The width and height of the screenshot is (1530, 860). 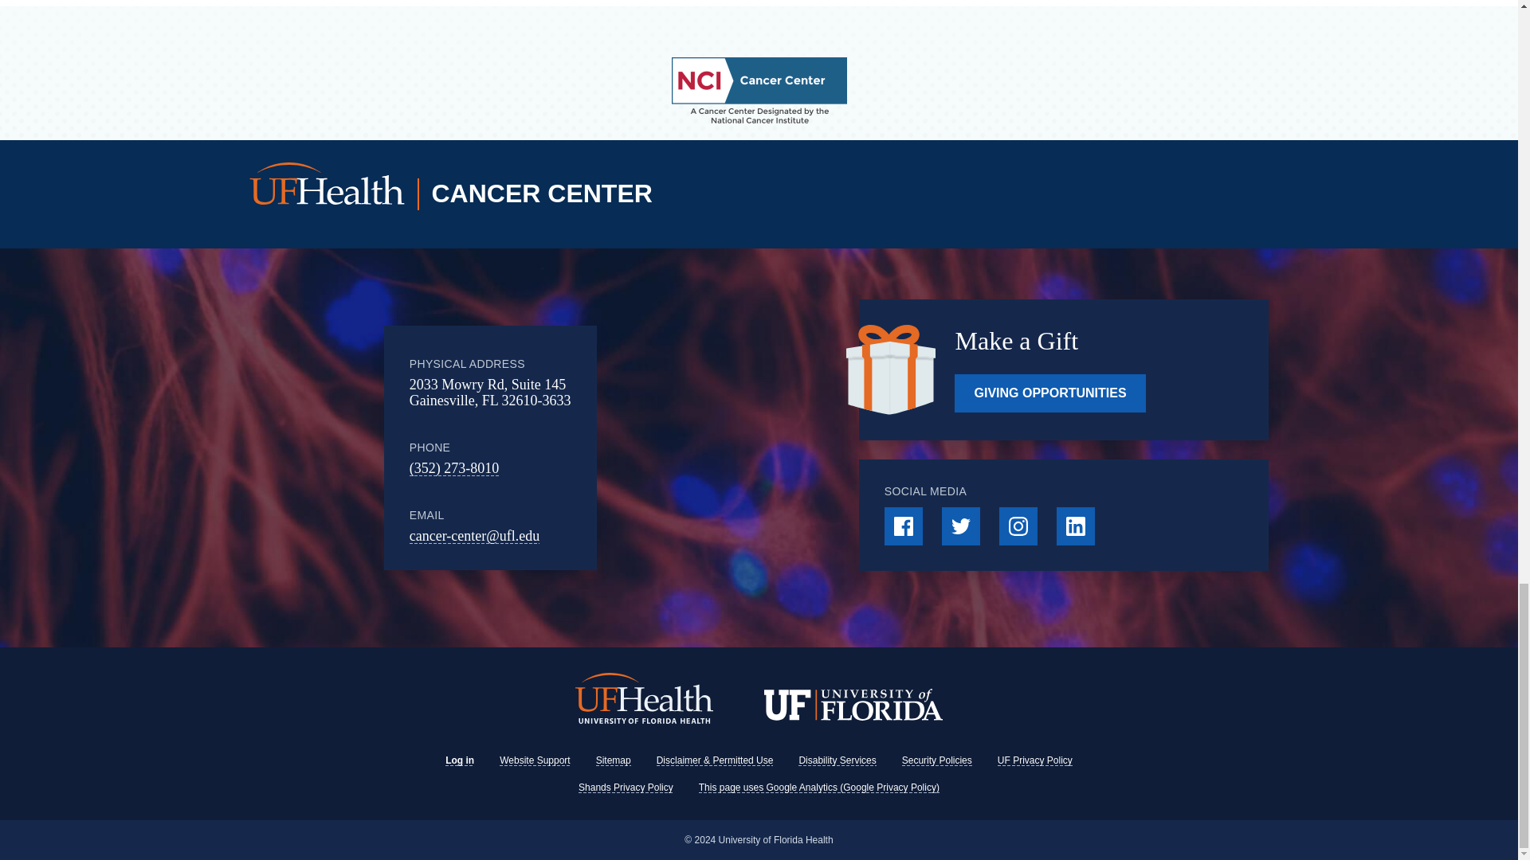 What do you see at coordinates (459, 760) in the screenshot?
I see `Log in` at bounding box center [459, 760].